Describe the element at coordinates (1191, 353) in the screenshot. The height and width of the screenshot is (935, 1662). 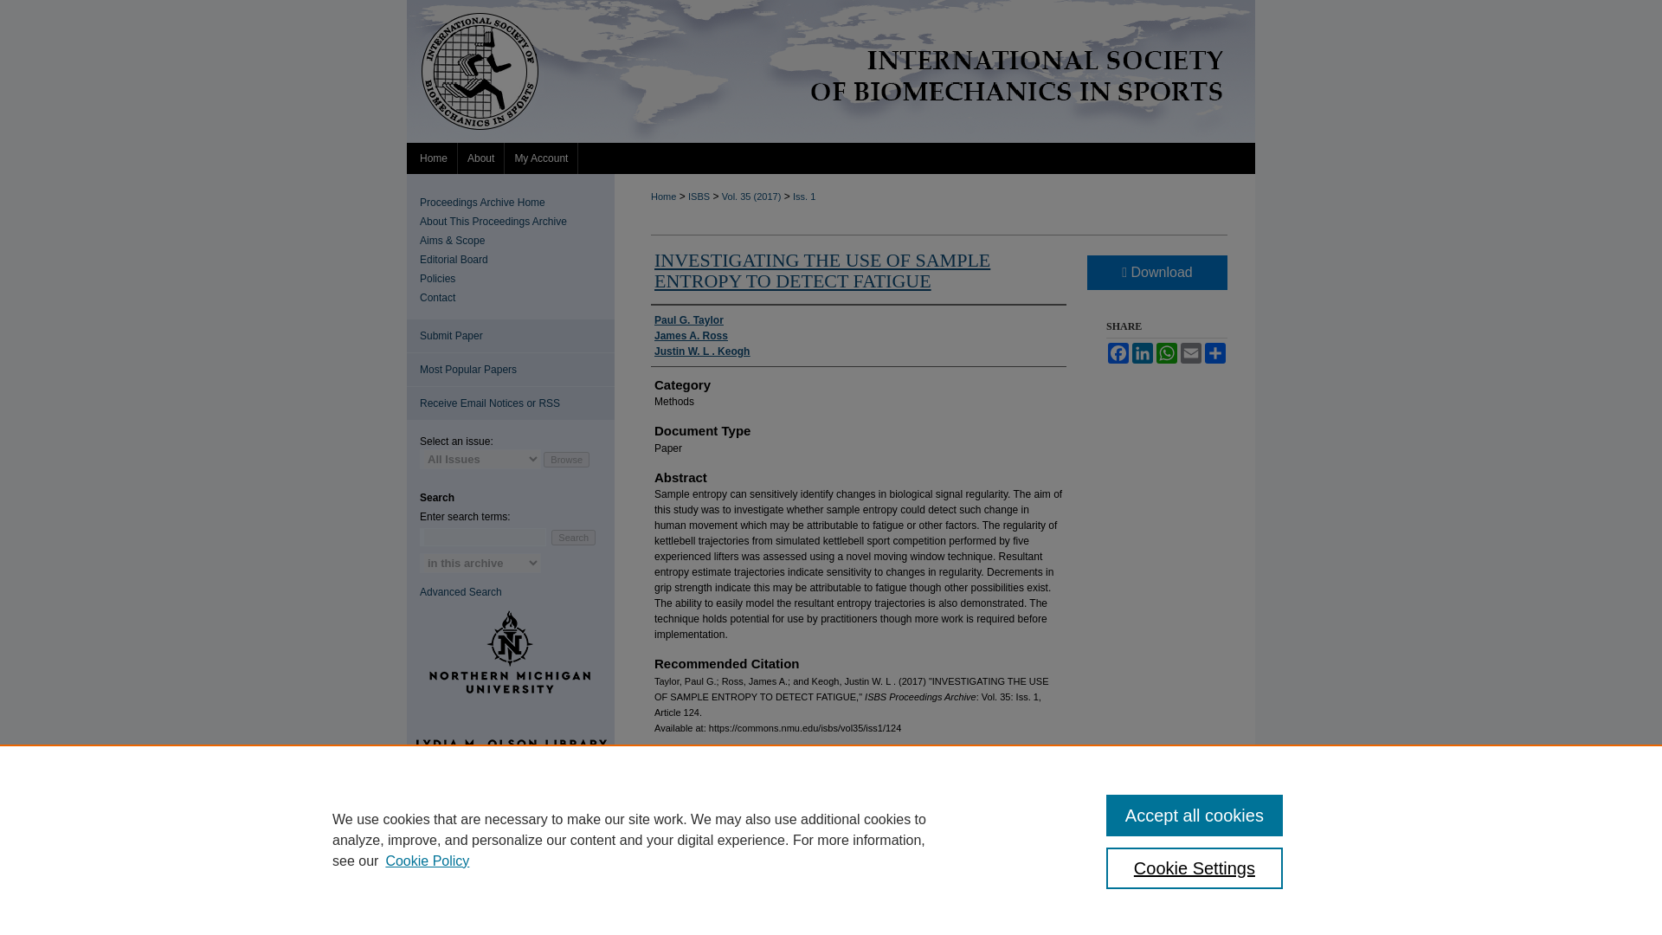
I see `Email` at that location.